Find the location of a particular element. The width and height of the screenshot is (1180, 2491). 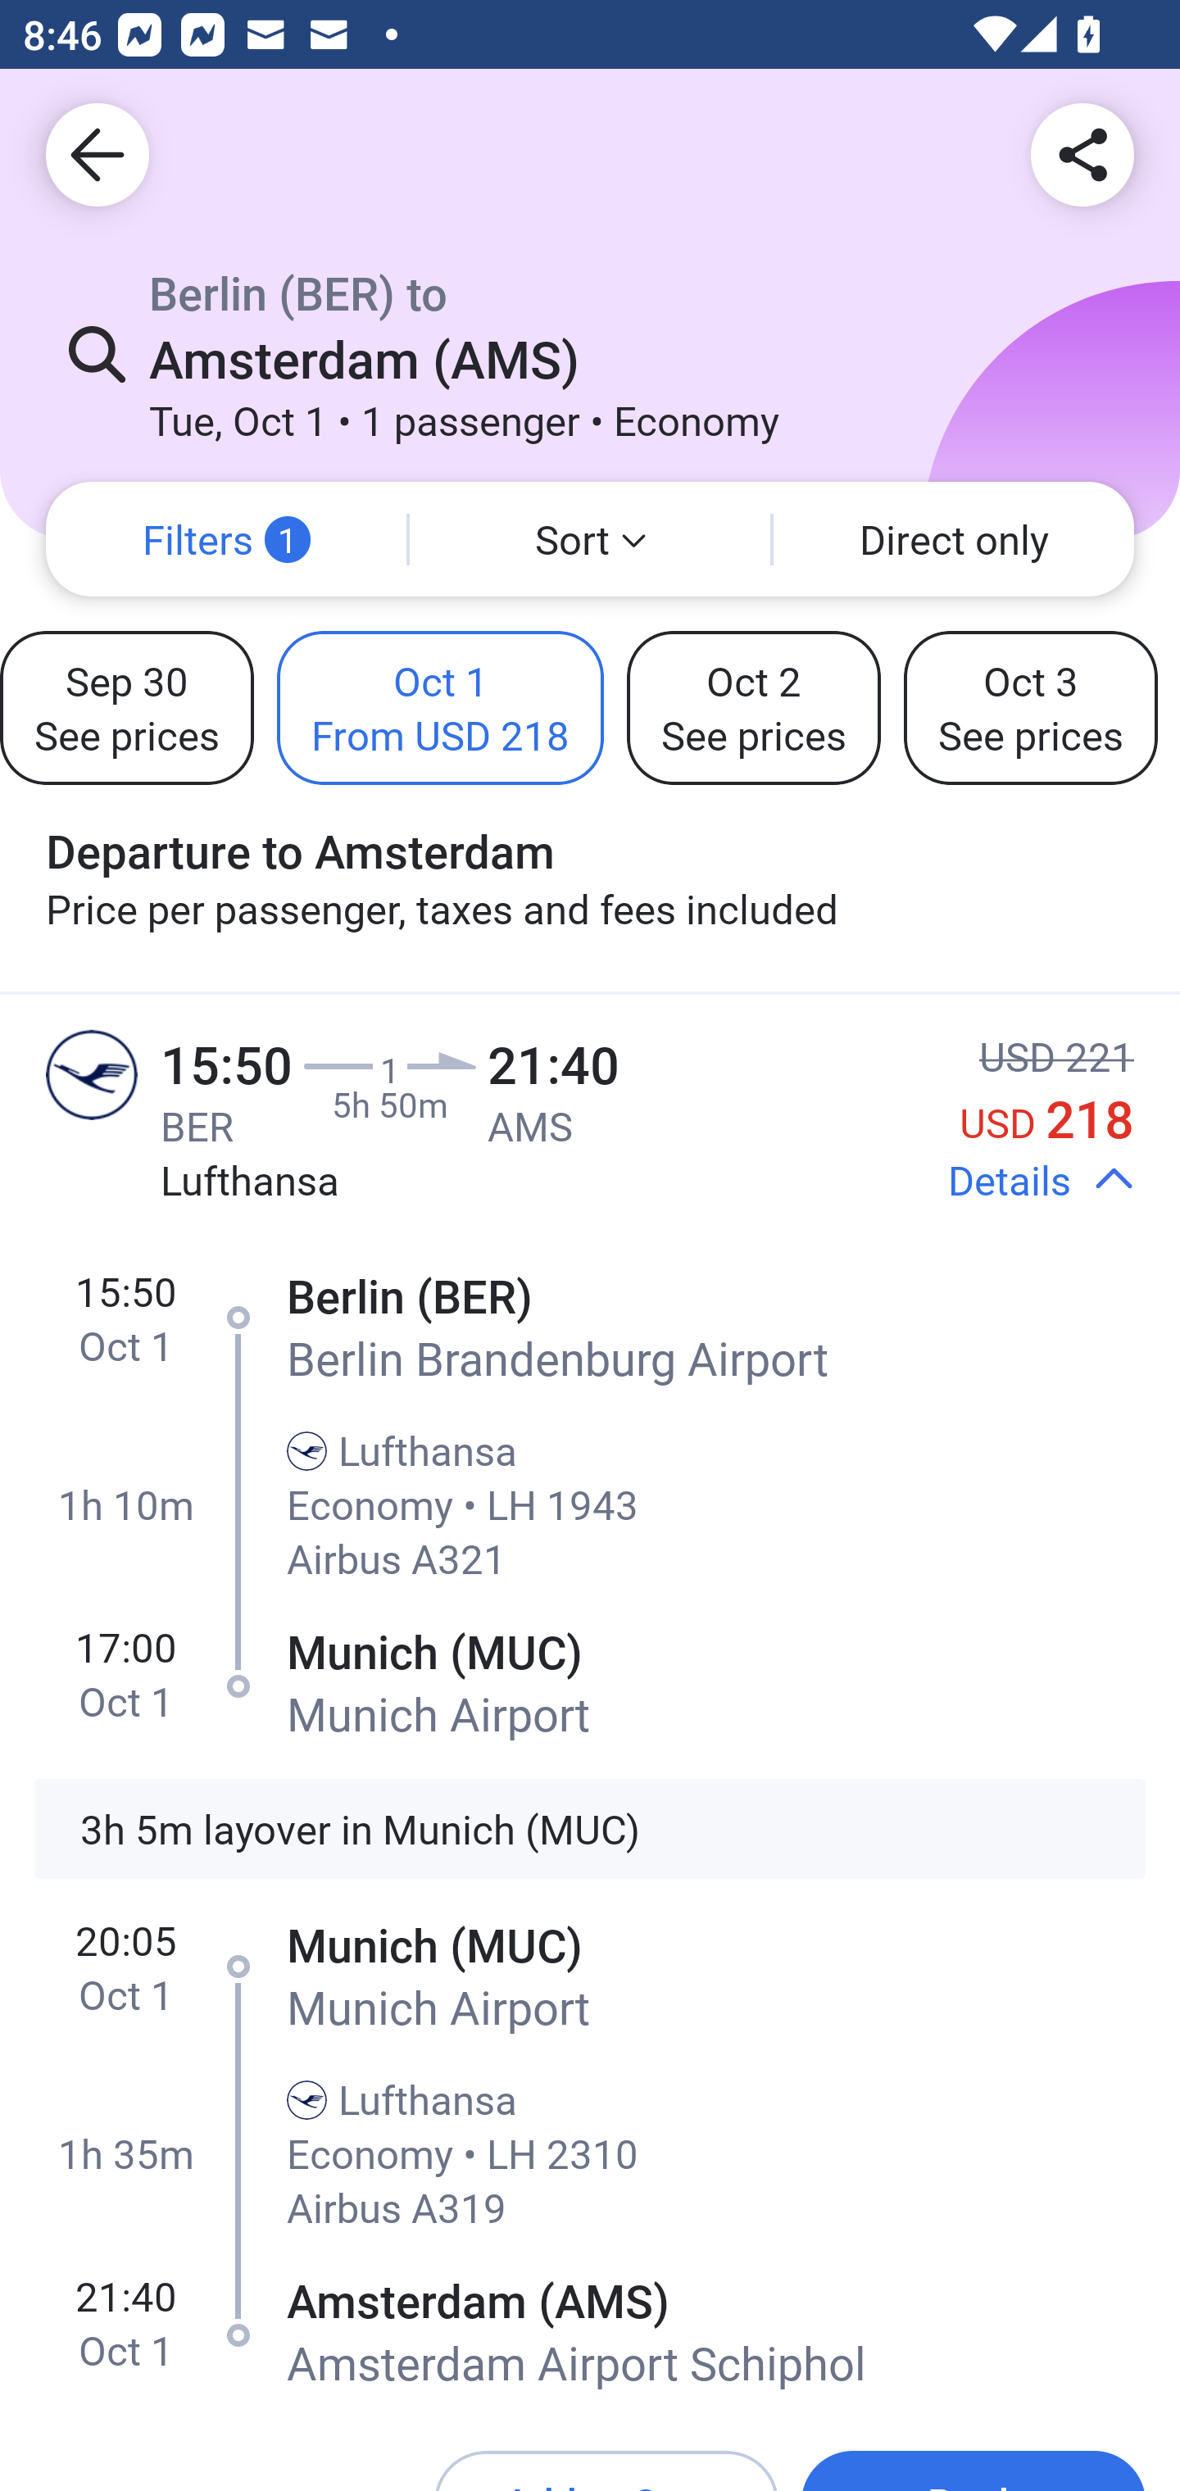

Oct 1 From USD 218 is located at coordinates (441, 707).